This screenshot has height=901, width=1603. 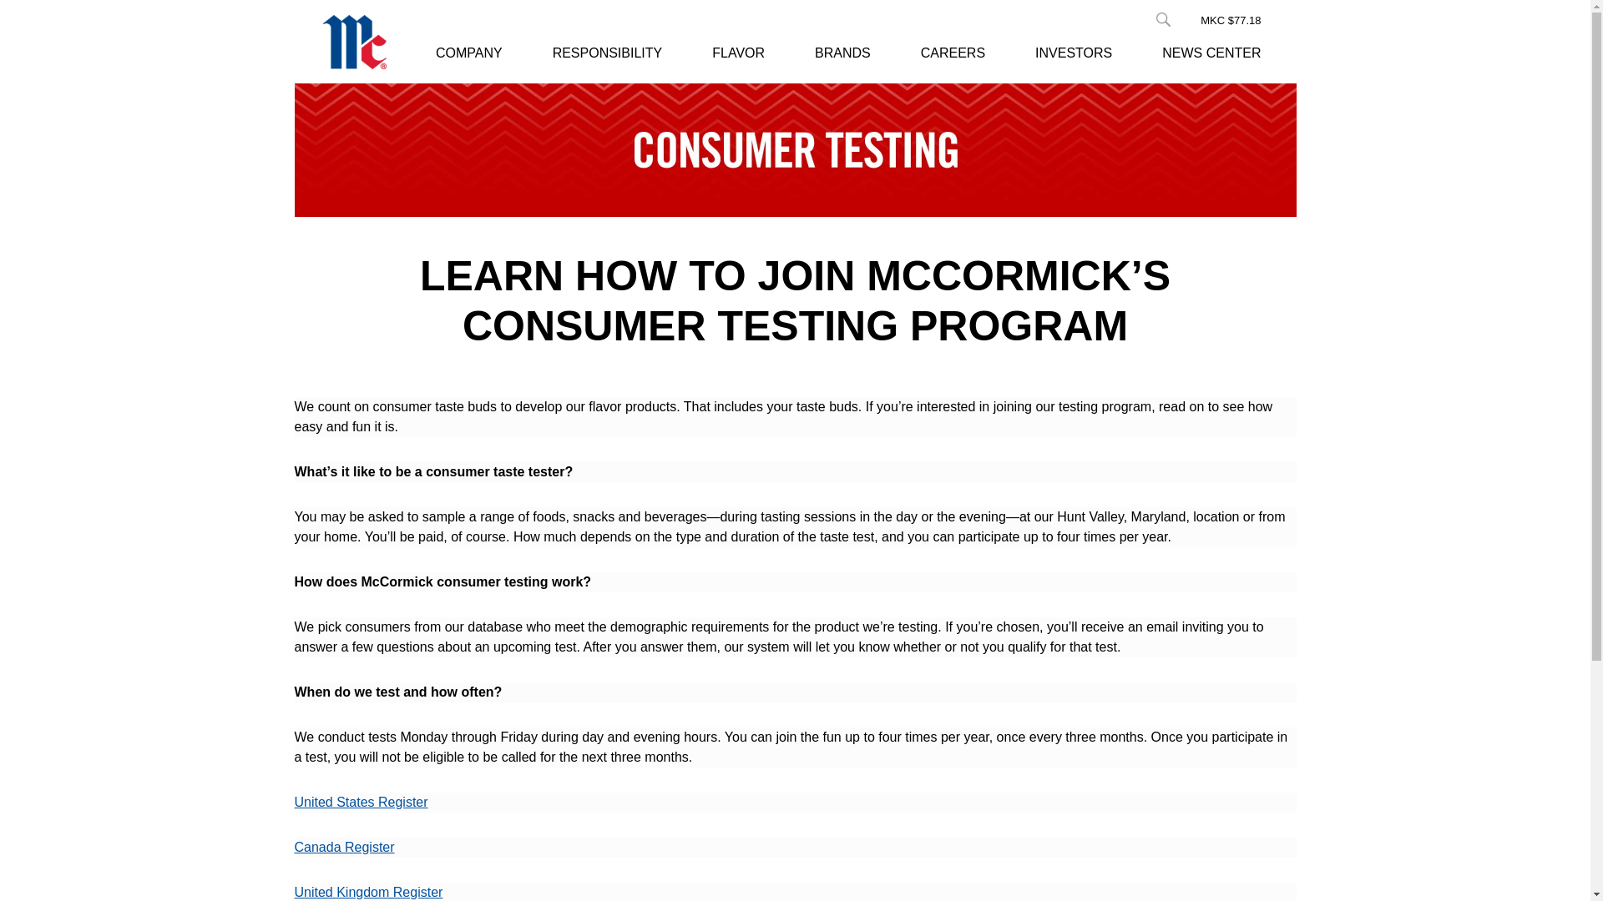 What do you see at coordinates (1211, 53) in the screenshot?
I see `NEWS CENTER` at bounding box center [1211, 53].